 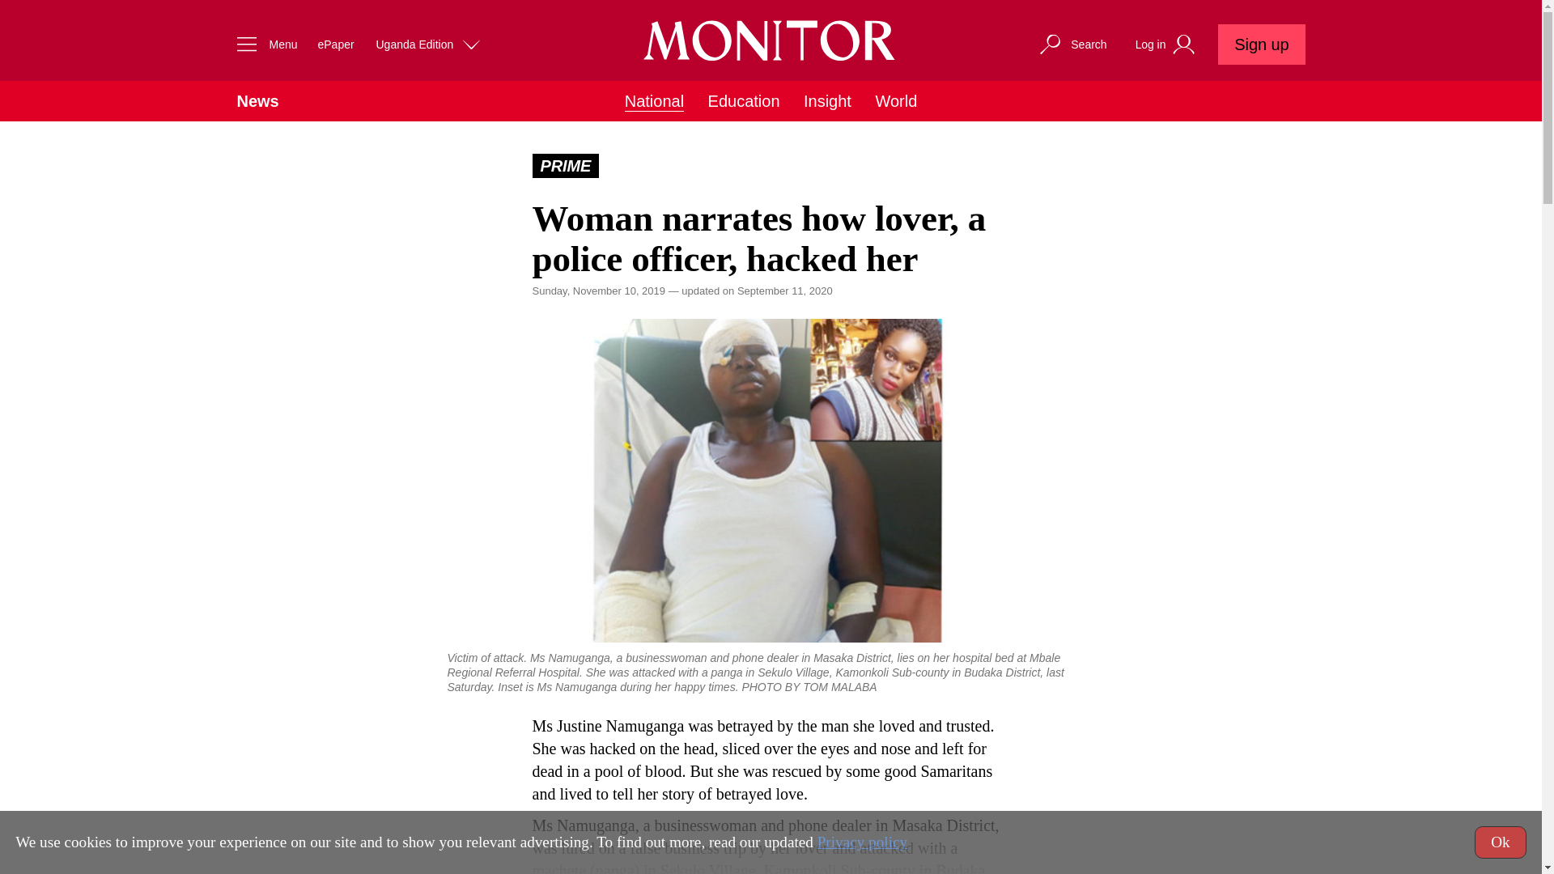 I want to click on Uganda Edition, so click(x=429, y=44).